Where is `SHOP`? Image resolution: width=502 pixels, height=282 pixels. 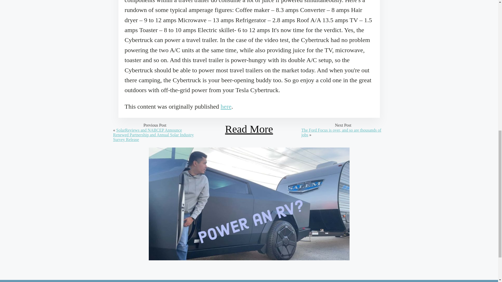 SHOP is located at coordinates (165, 281).